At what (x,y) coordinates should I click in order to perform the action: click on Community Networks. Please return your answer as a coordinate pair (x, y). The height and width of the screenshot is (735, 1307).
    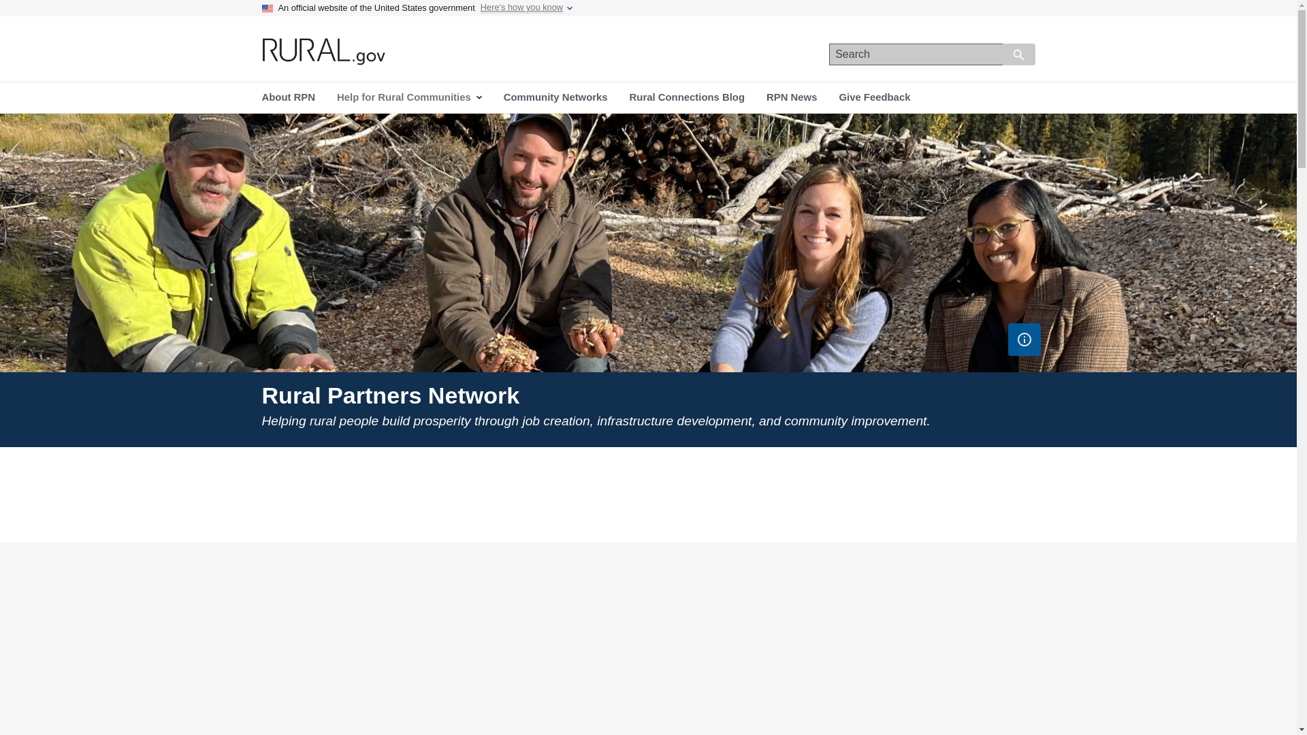
    Looking at the image, I should click on (555, 97).